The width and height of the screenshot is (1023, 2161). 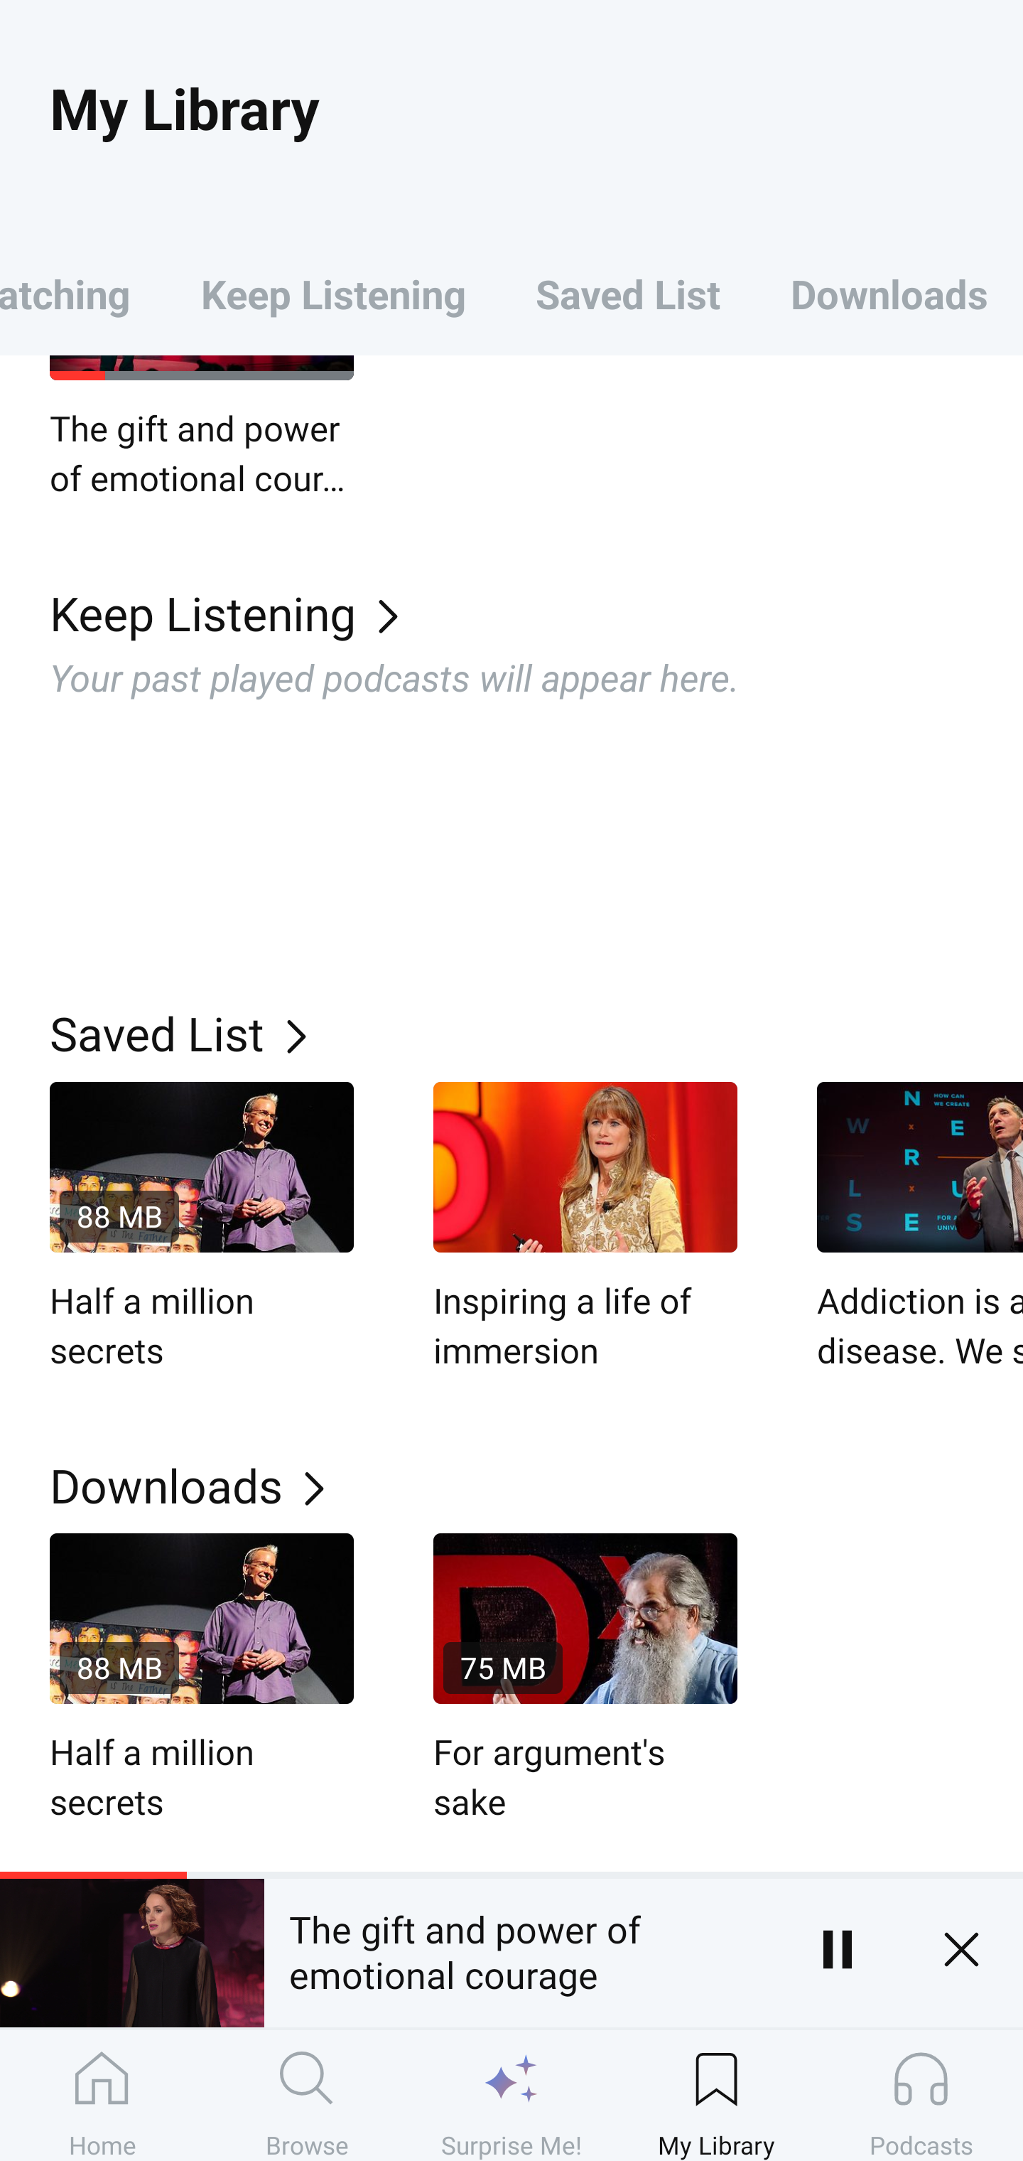 I want to click on The gift and power of emotional courage, so click(x=519, y=1949).